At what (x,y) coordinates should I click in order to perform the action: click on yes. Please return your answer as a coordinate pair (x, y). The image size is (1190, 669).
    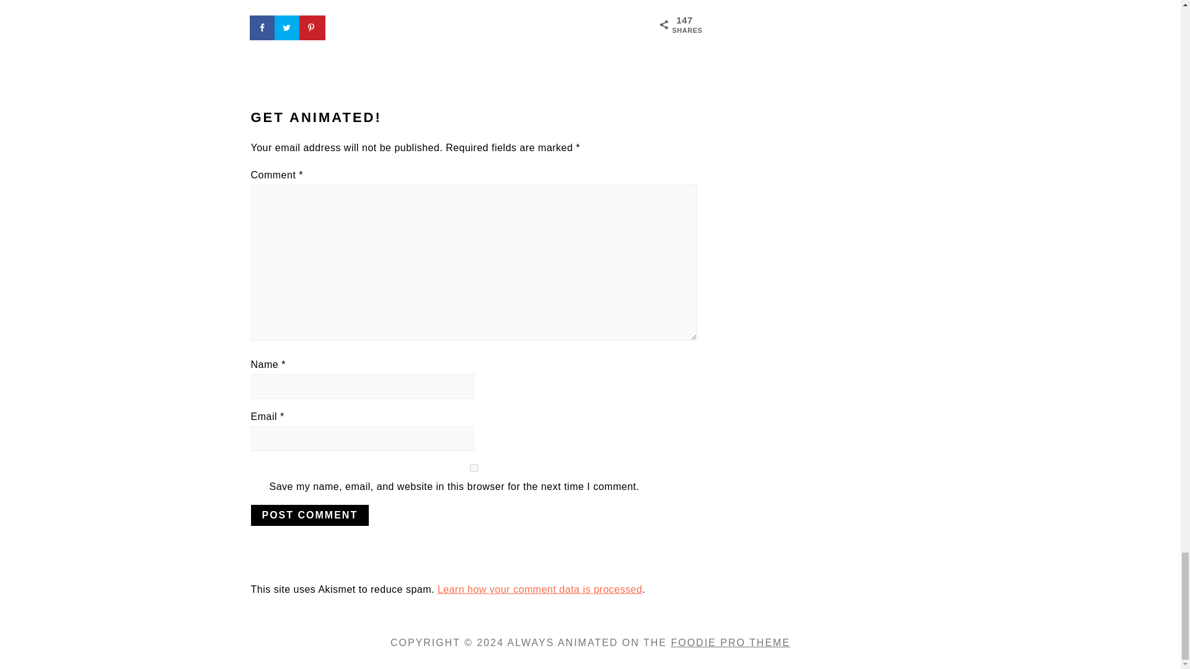
    Looking at the image, I should click on (473, 468).